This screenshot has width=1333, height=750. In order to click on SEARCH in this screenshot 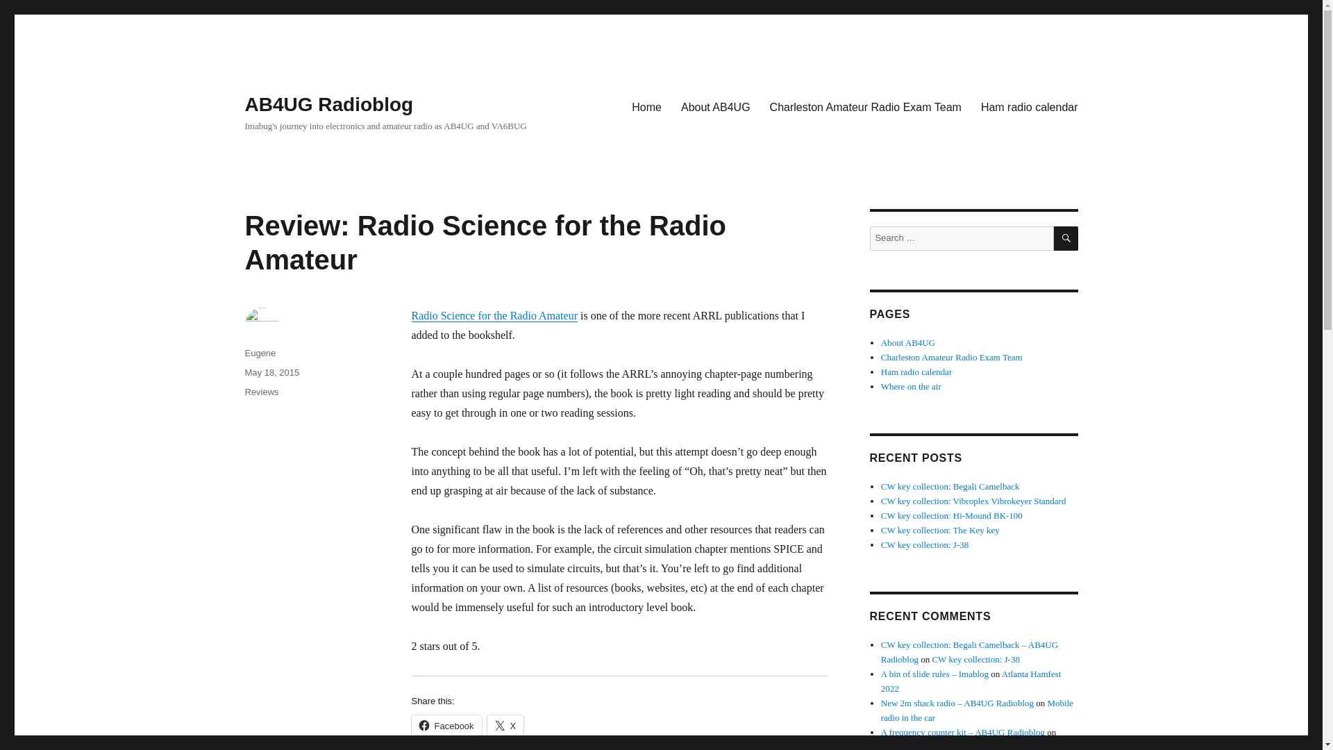, I will do `click(1066, 238)`.